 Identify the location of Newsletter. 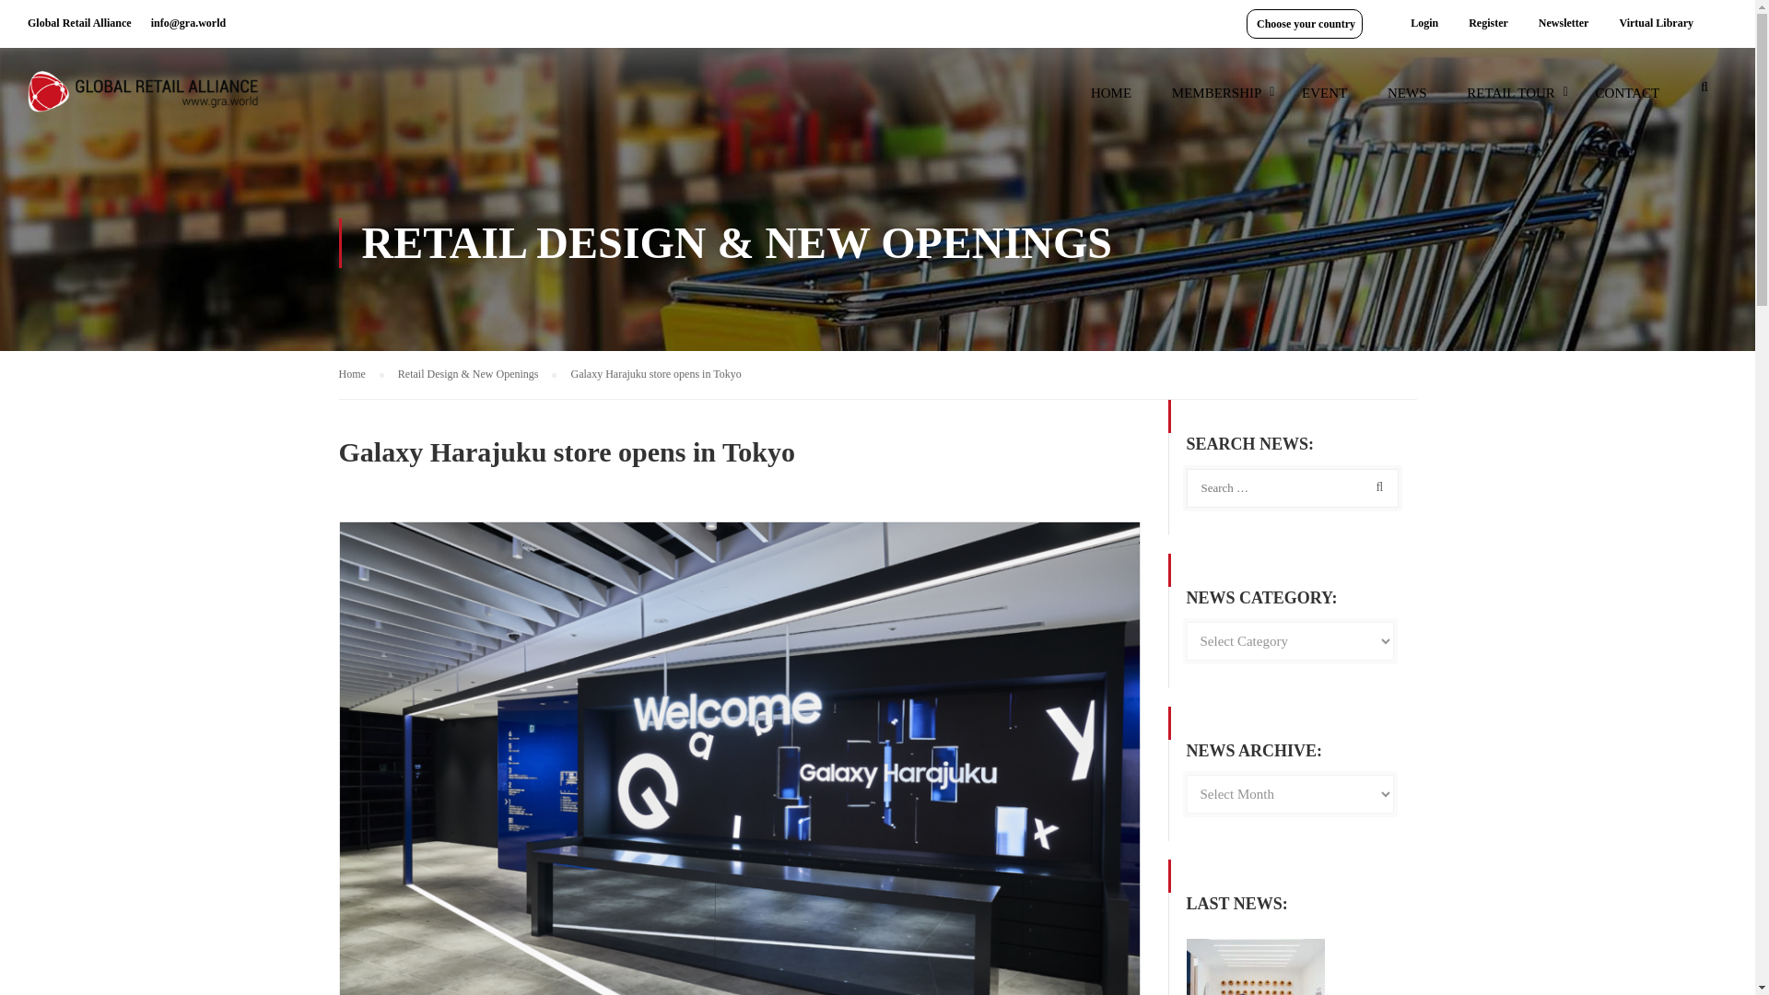
(1564, 23).